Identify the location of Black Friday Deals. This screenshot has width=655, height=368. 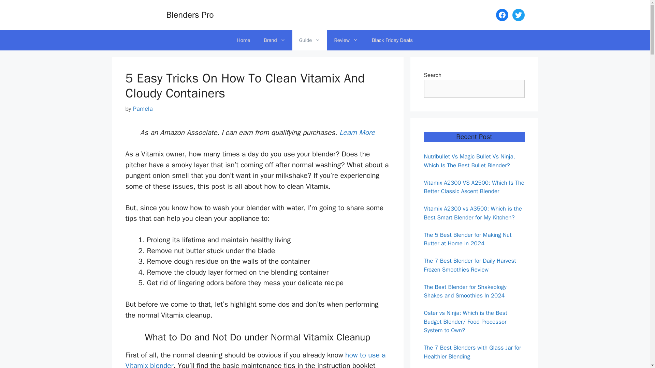
(392, 40).